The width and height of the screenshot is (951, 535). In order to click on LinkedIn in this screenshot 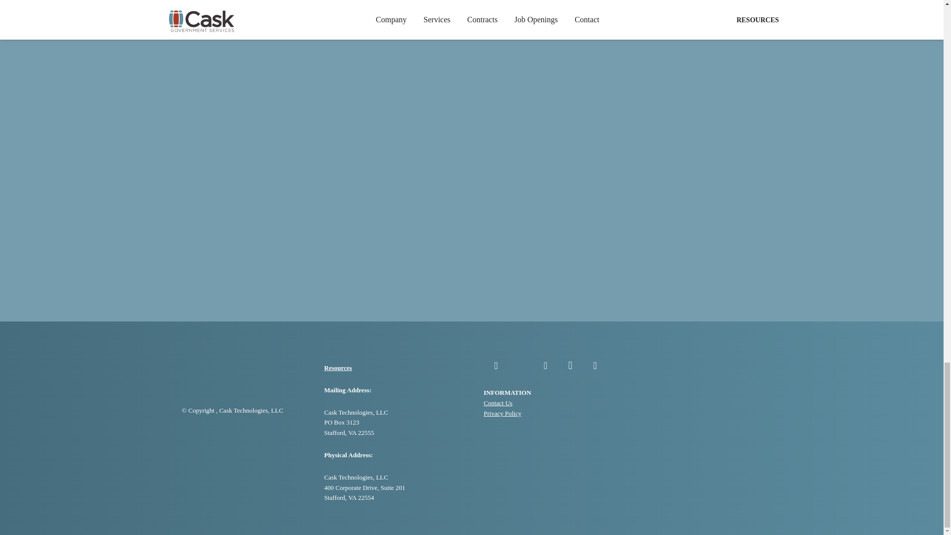, I will do `click(545, 365)`.